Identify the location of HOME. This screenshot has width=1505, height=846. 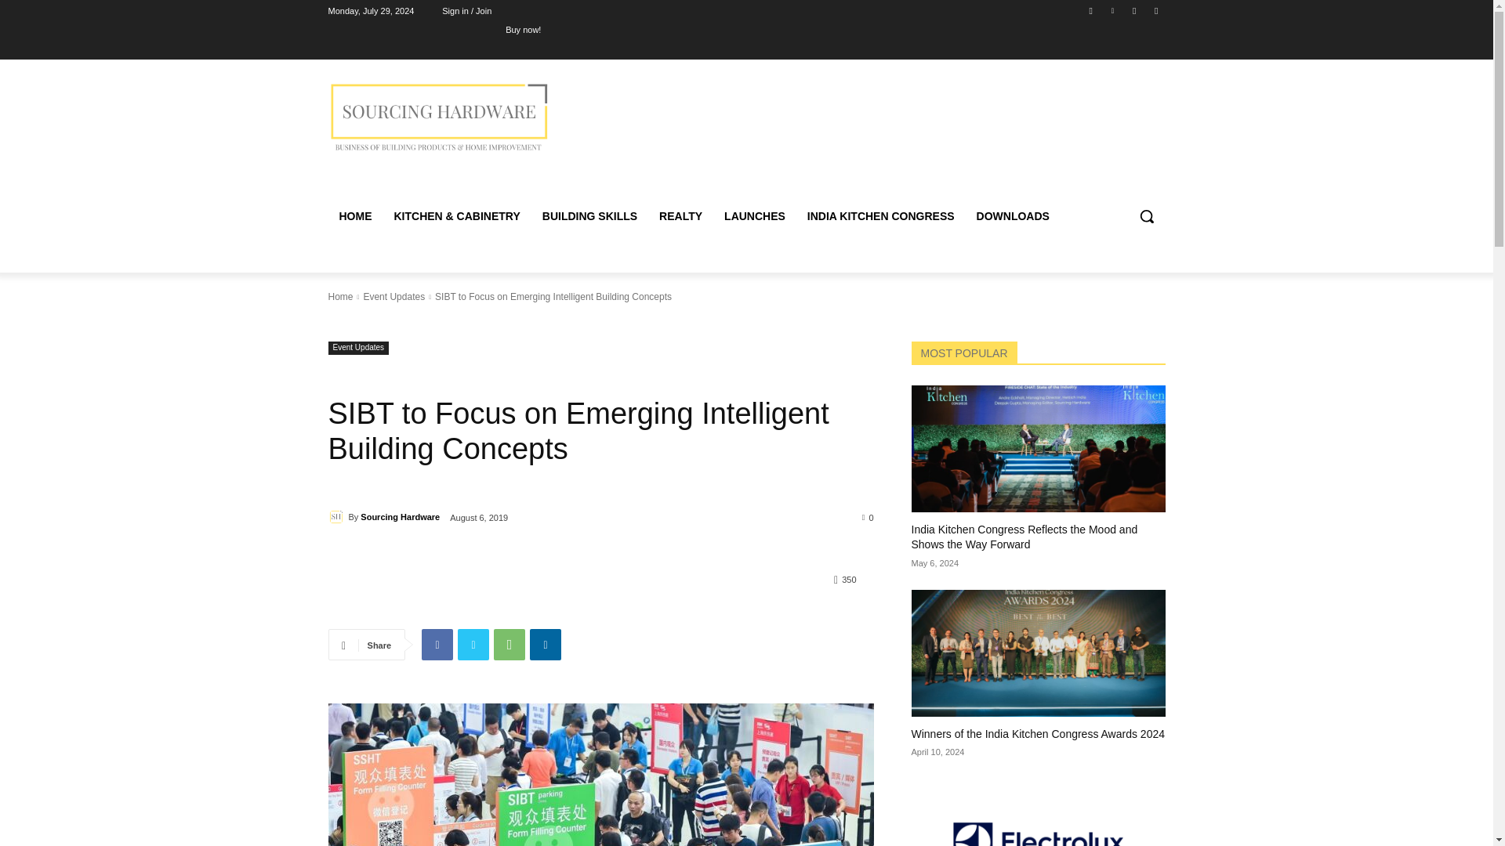
(354, 216).